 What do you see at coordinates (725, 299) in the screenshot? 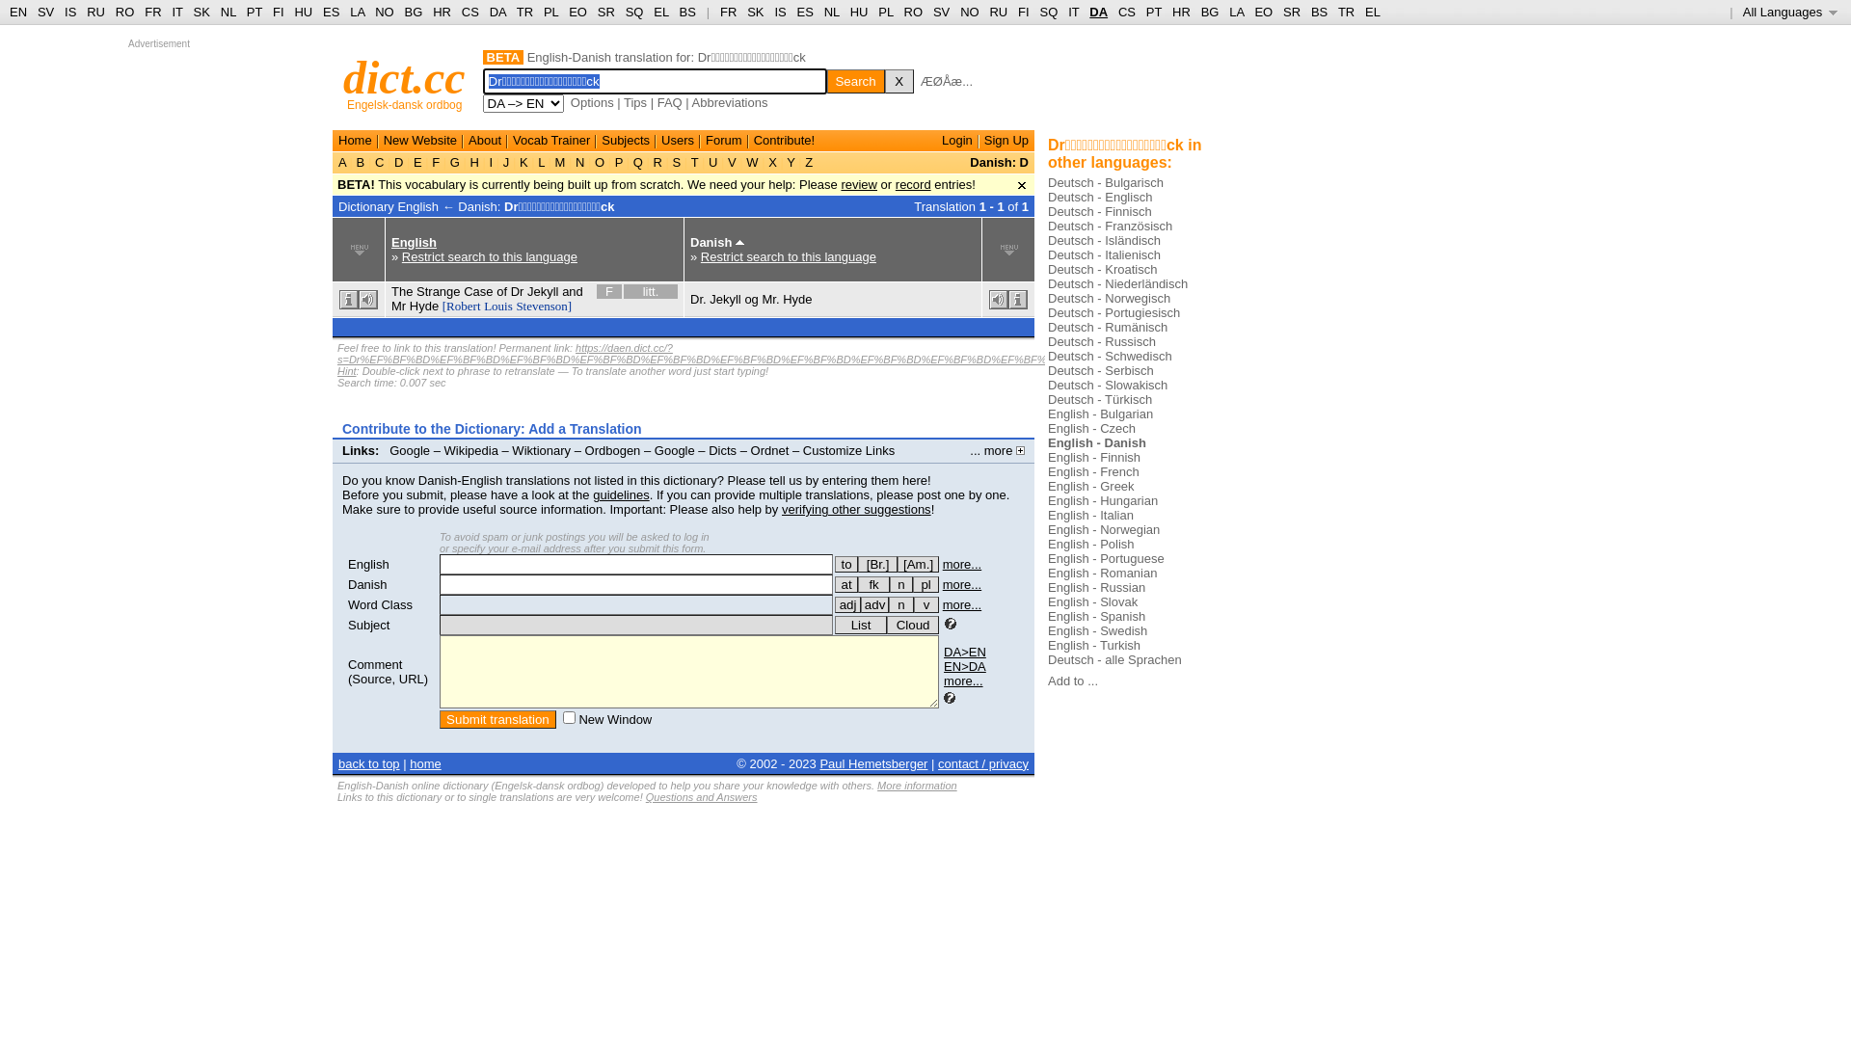
I see `Jekyll` at bounding box center [725, 299].